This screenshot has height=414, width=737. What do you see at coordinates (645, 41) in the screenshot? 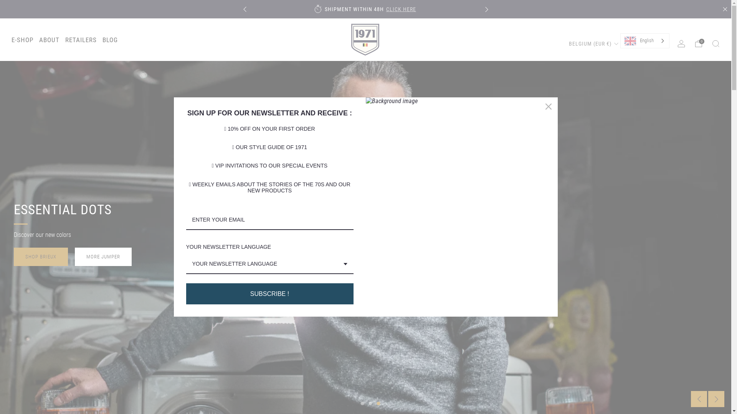
I see `English` at bounding box center [645, 41].